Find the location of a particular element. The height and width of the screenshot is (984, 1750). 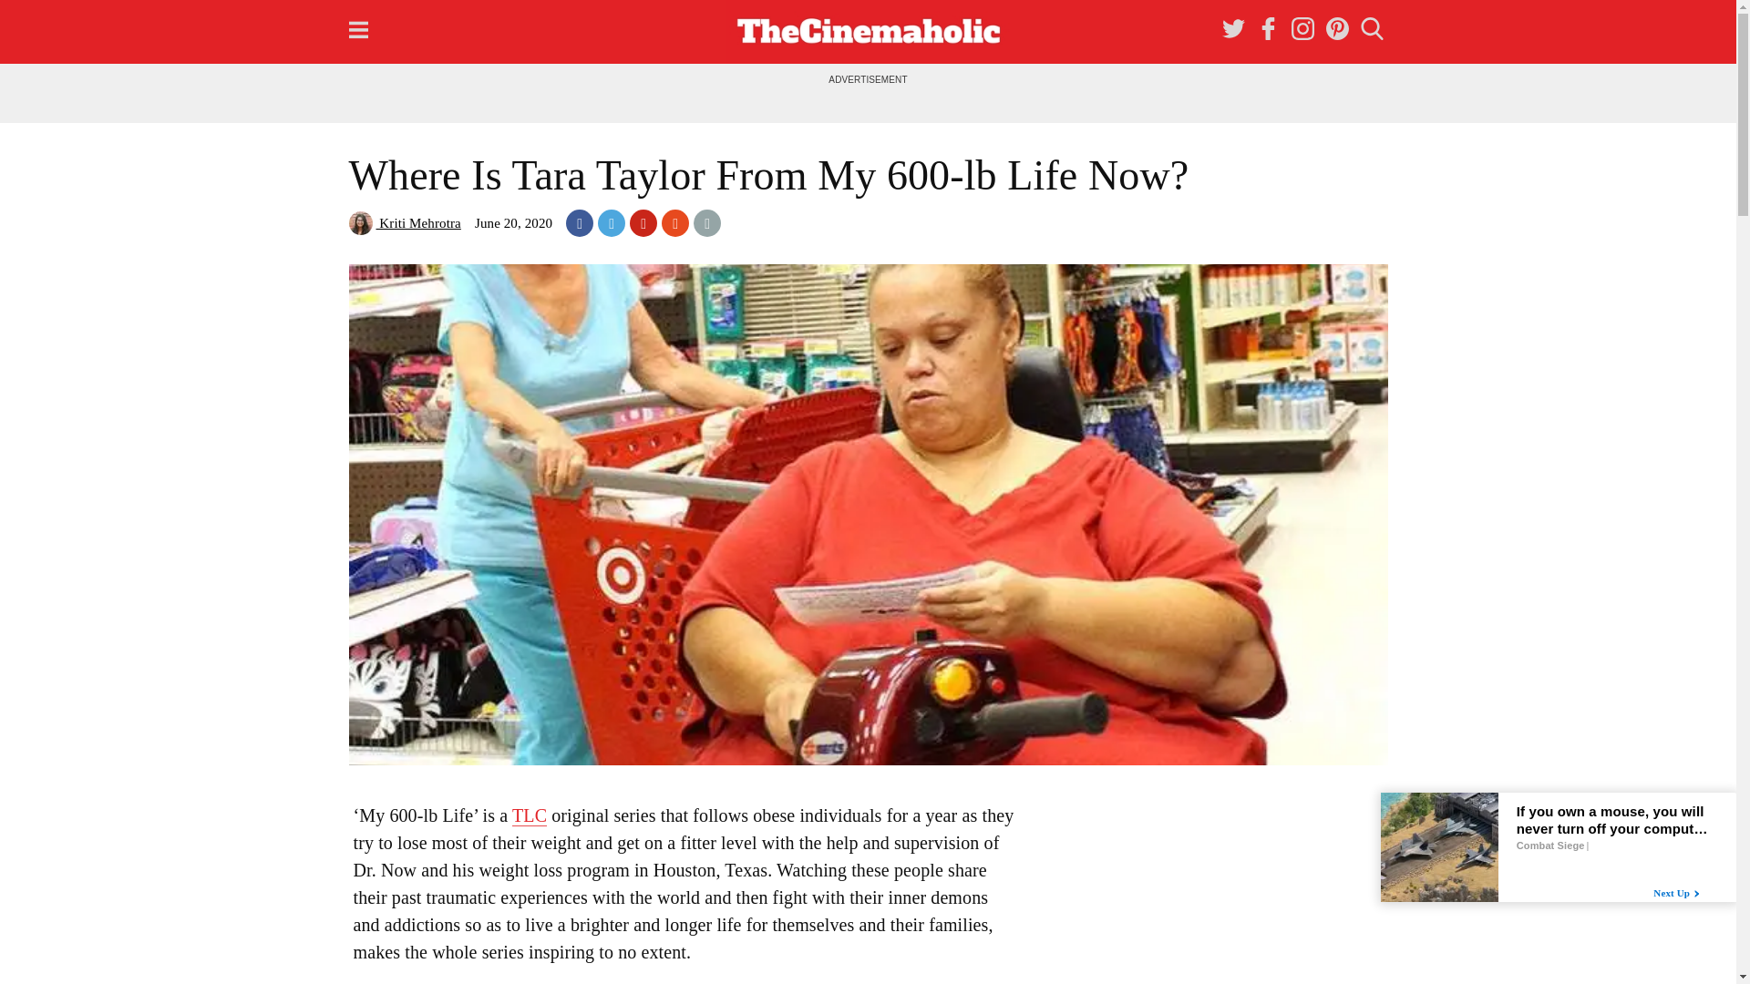

Kriti Mehrotra is located at coordinates (404, 222).